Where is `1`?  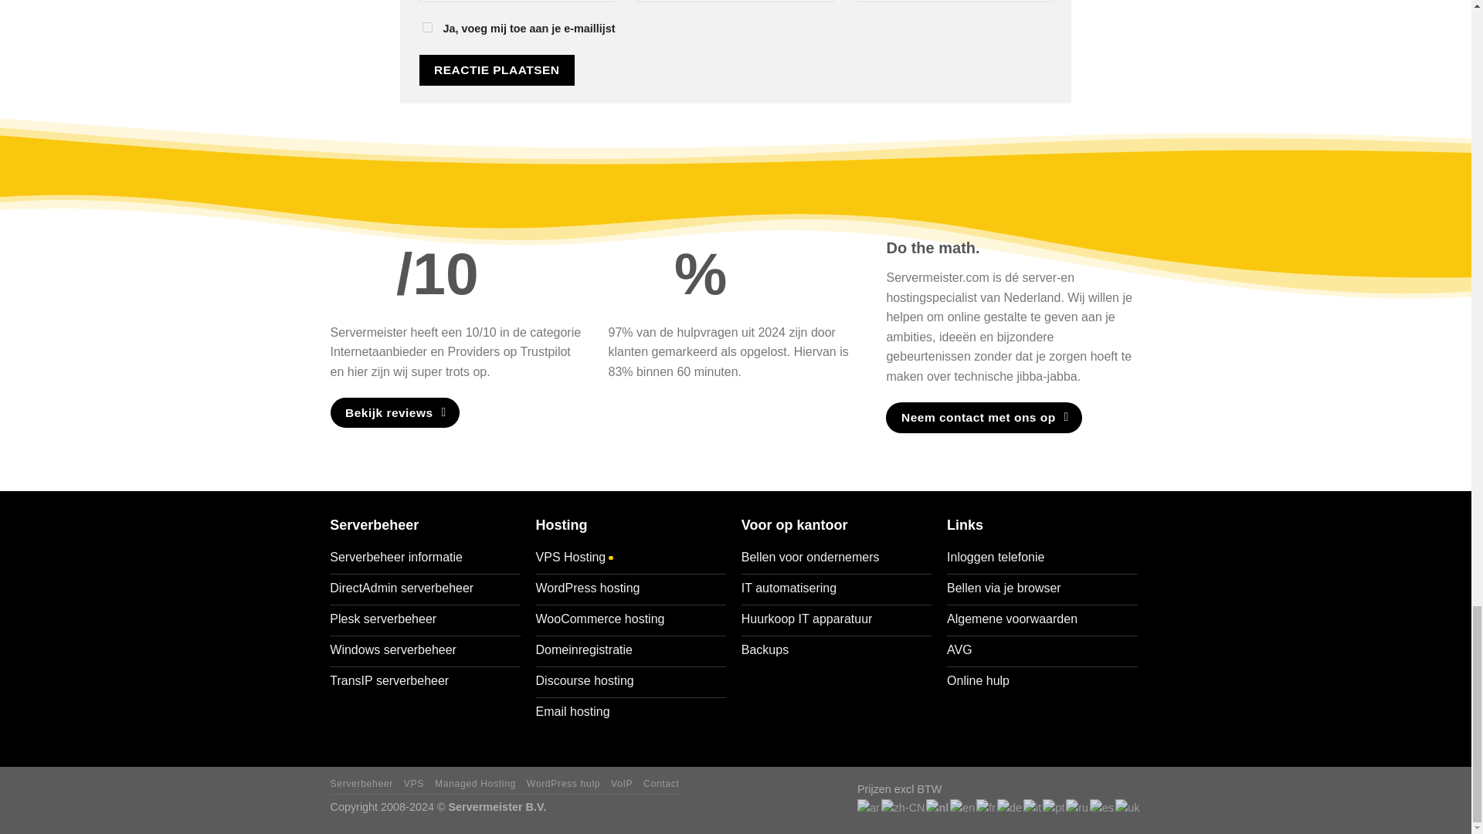
1 is located at coordinates (426, 28).